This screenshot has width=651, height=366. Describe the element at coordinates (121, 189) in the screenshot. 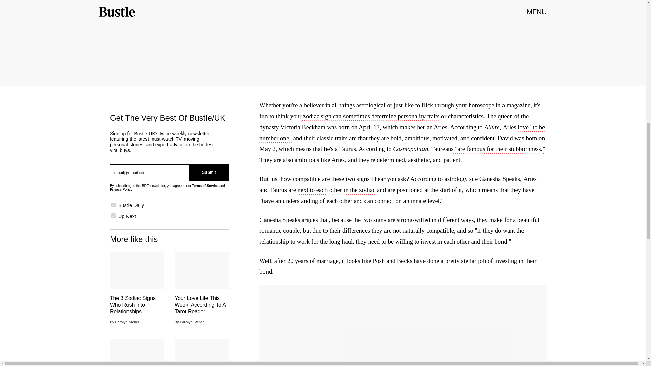

I see `Privacy Policy` at that location.